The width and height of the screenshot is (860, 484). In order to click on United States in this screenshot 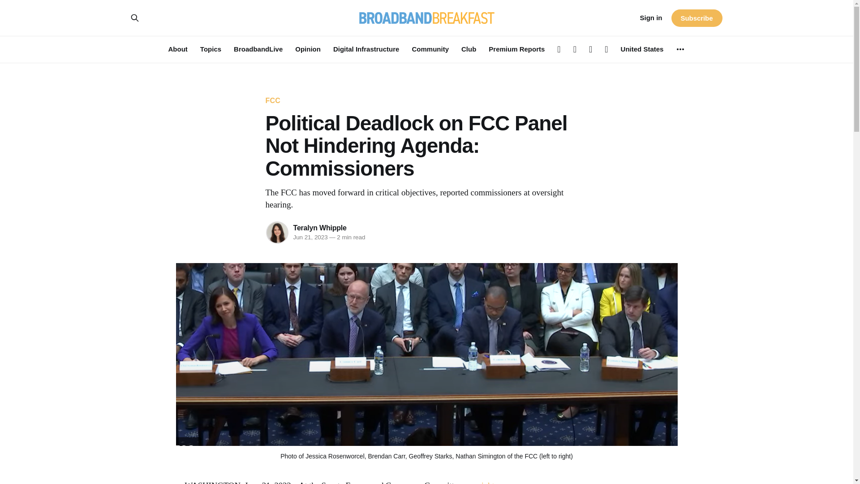, I will do `click(642, 49)`.